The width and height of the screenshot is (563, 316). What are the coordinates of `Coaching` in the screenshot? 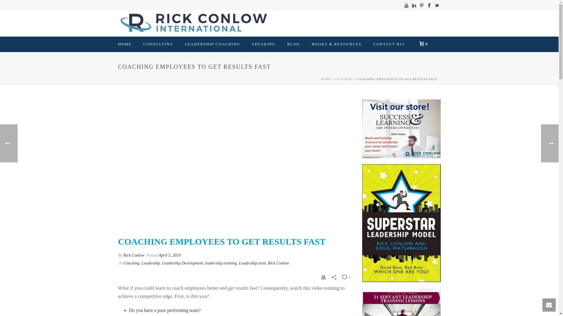 It's located at (131, 263).